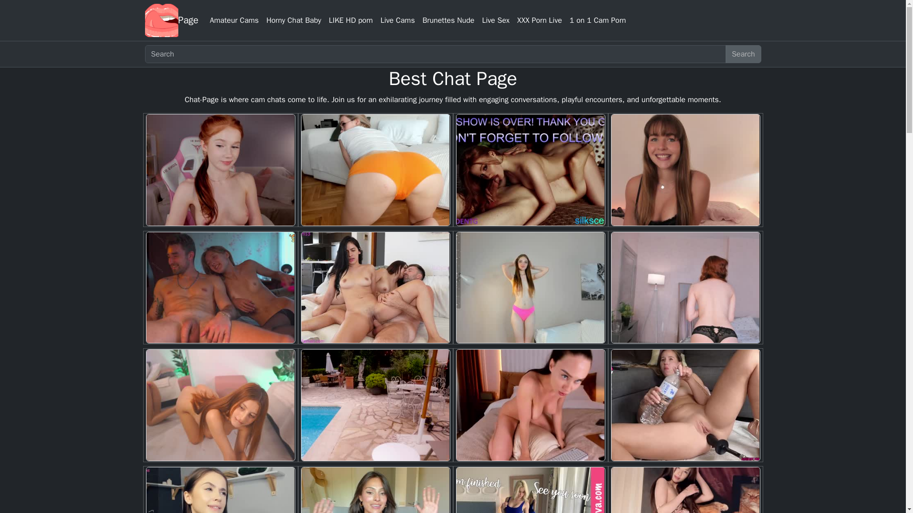 The width and height of the screenshot is (913, 513). I want to click on Live Cams, so click(397, 20).